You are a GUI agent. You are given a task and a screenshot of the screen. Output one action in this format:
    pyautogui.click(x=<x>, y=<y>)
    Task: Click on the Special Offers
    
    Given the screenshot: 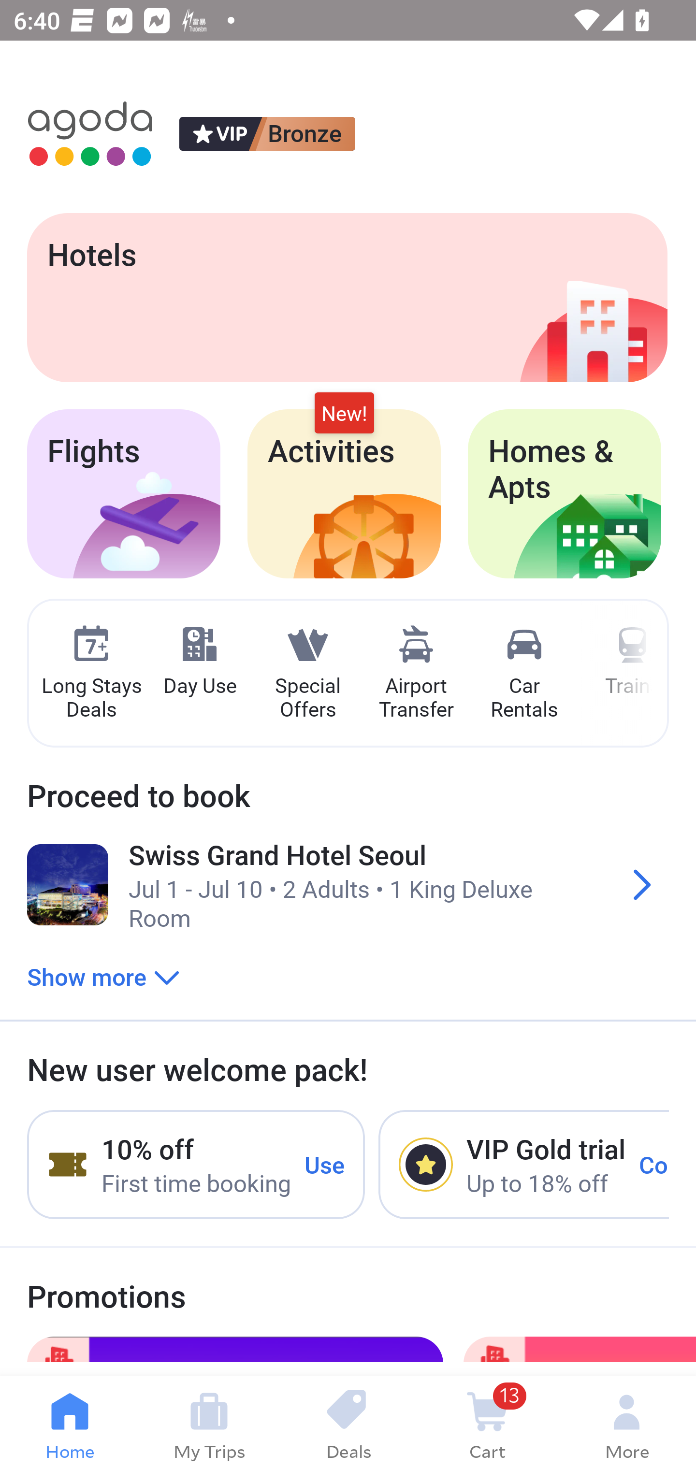 What is the action you would take?
    pyautogui.click(x=307, y=674)
    